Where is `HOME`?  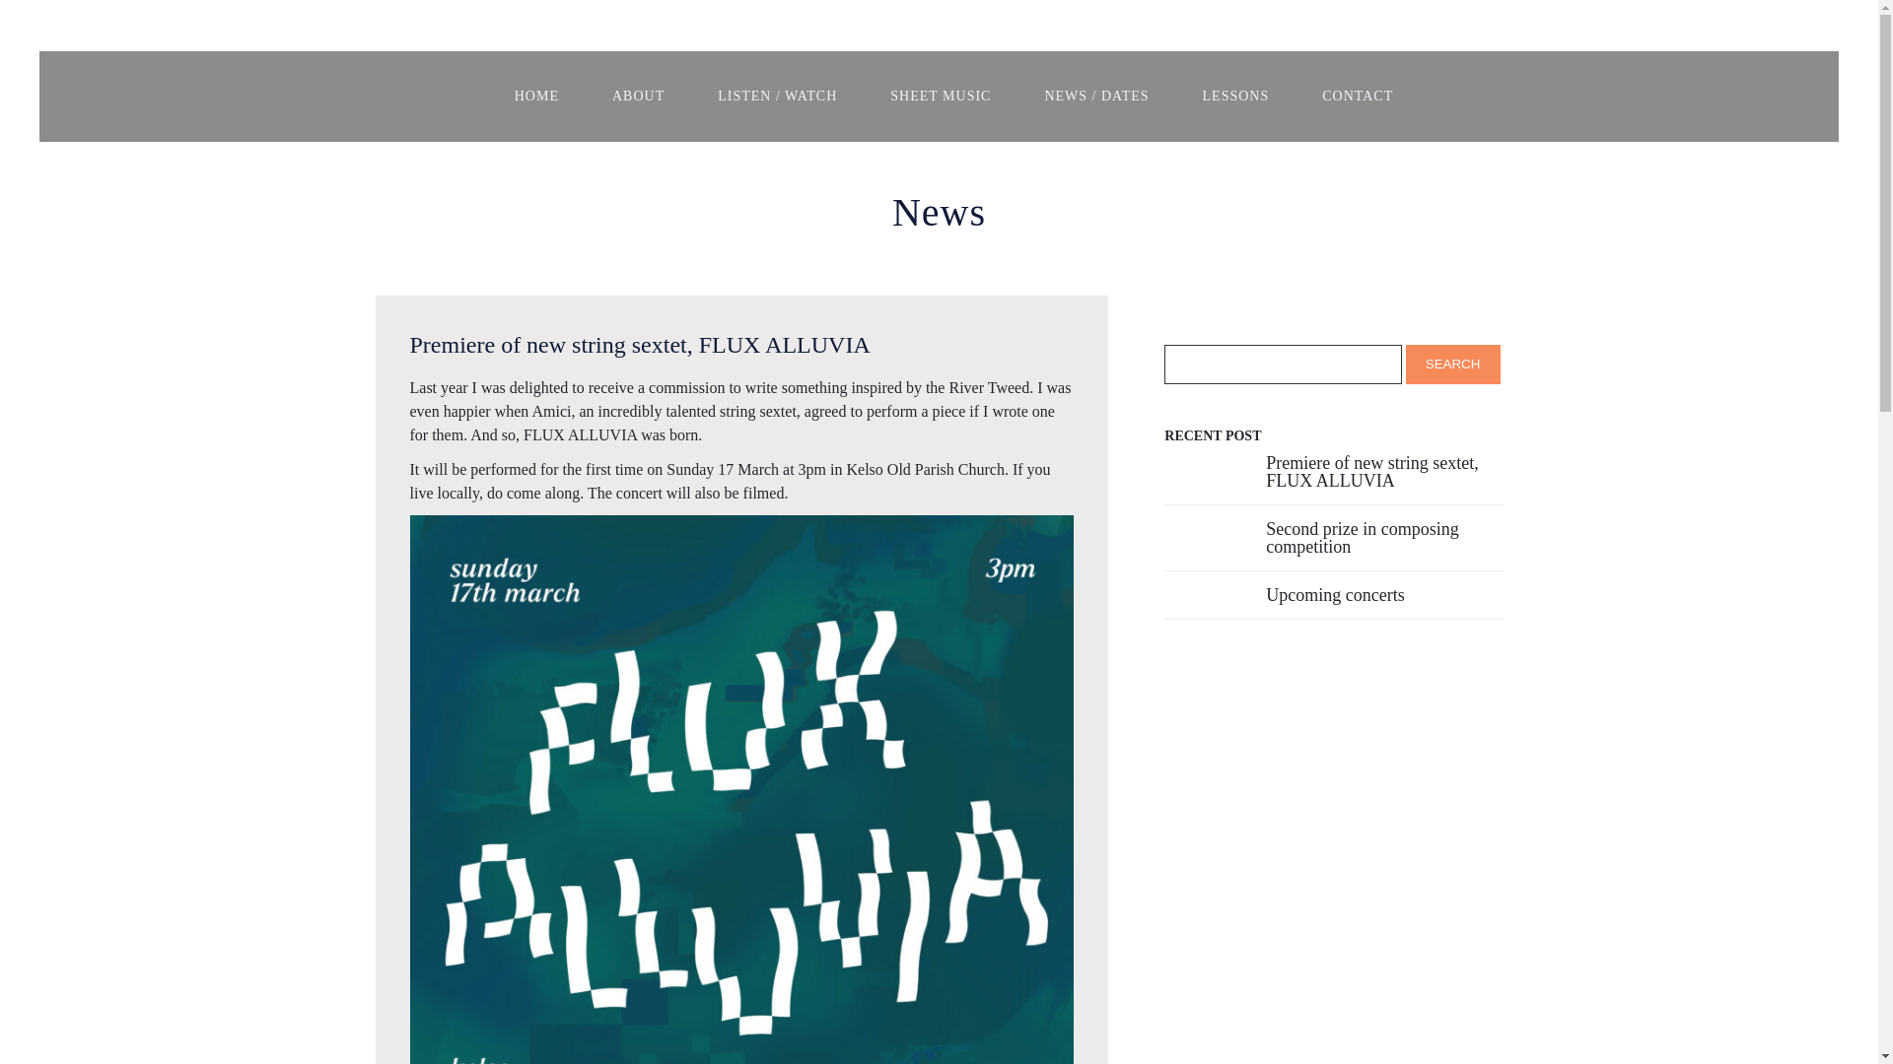
HOME is located at coordinates (536, 97).